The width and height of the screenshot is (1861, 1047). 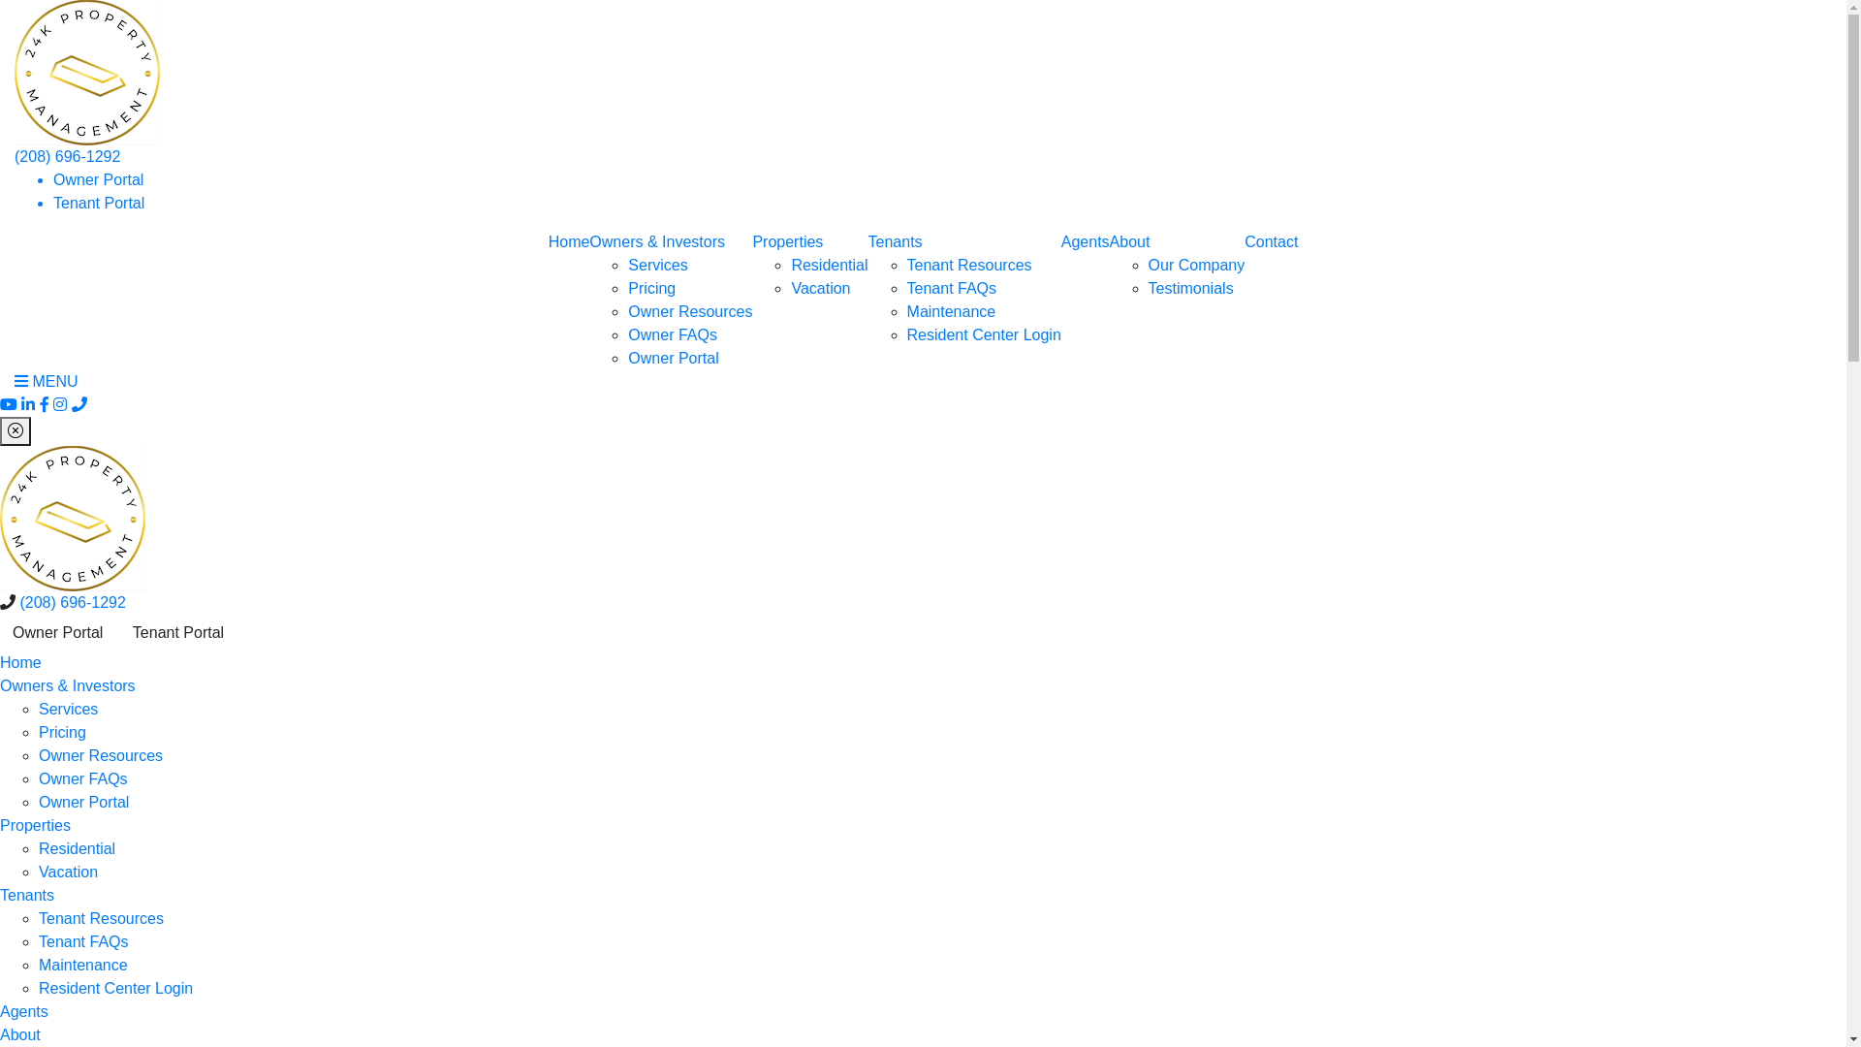 What do you see at coordinates (178, 633) in the screenshot?
I see `Tenant Portal` at bounding box center [178, 633].